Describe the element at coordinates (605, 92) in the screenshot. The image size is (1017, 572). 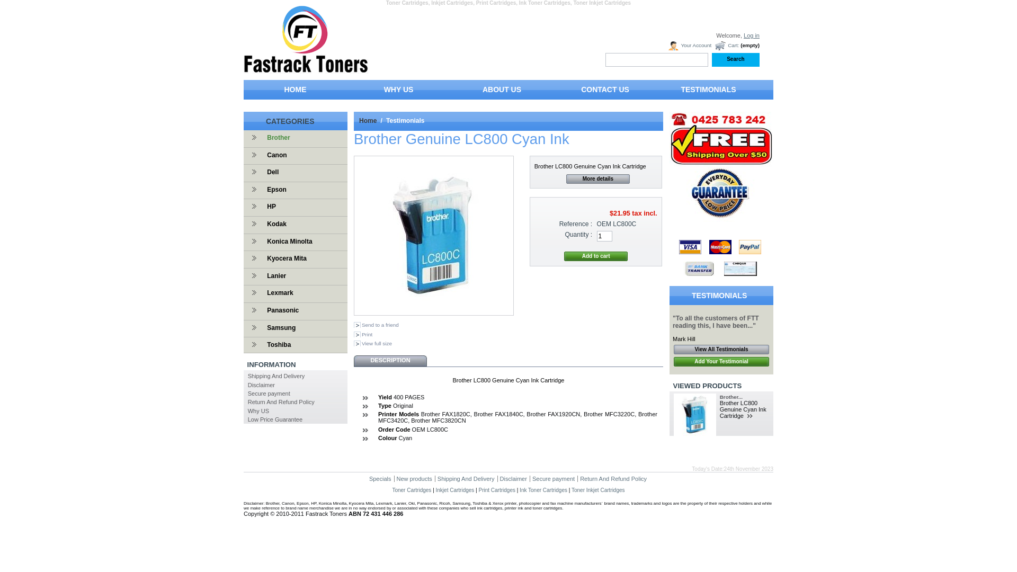
I see `CONTACT US` at that location.